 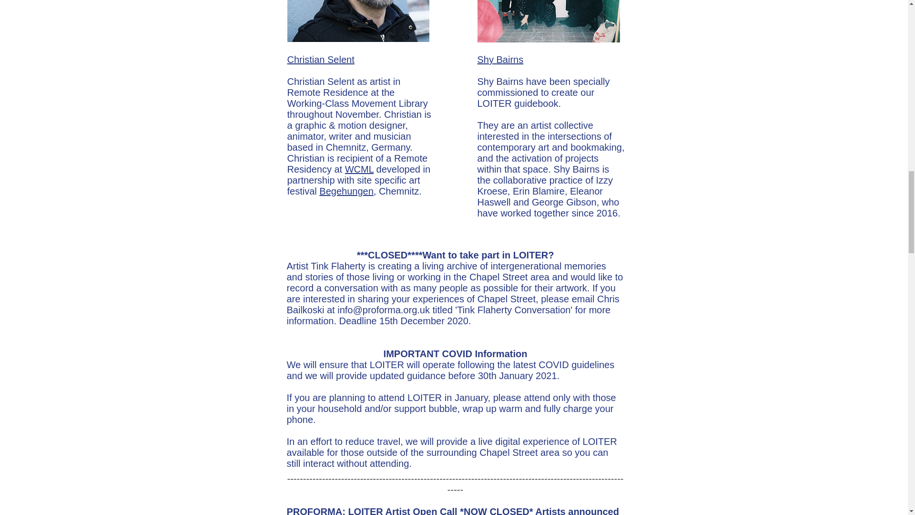 What do you see at coordinates (503, 60) in the screenshot?
I see `hy Bairns` at bounding box center [503, 60].